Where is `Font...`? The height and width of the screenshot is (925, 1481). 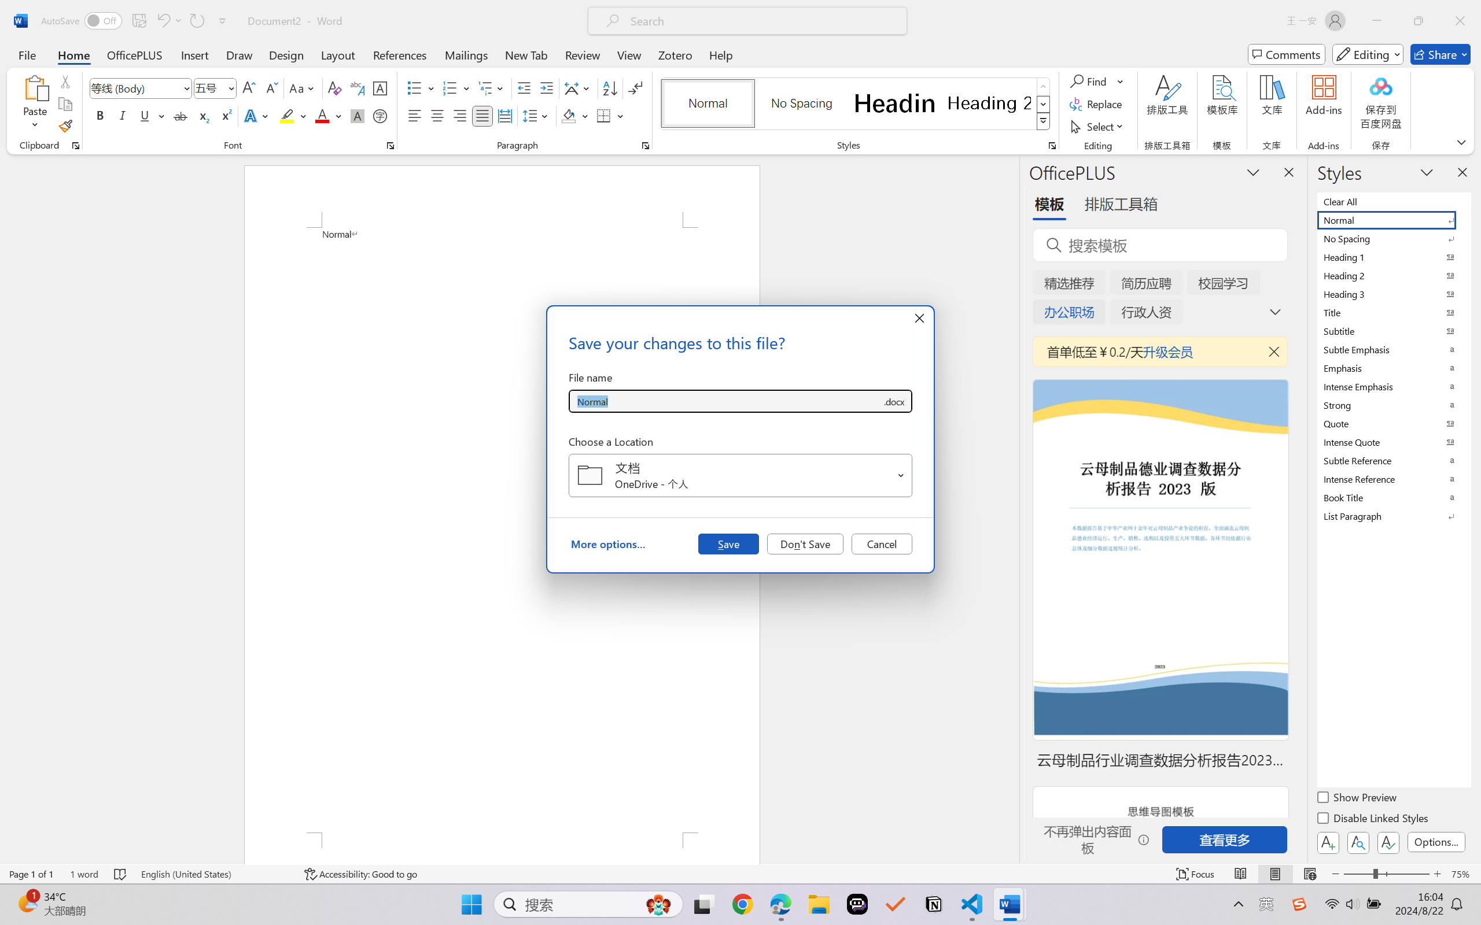
Font... is located at coordinates (390, 146).